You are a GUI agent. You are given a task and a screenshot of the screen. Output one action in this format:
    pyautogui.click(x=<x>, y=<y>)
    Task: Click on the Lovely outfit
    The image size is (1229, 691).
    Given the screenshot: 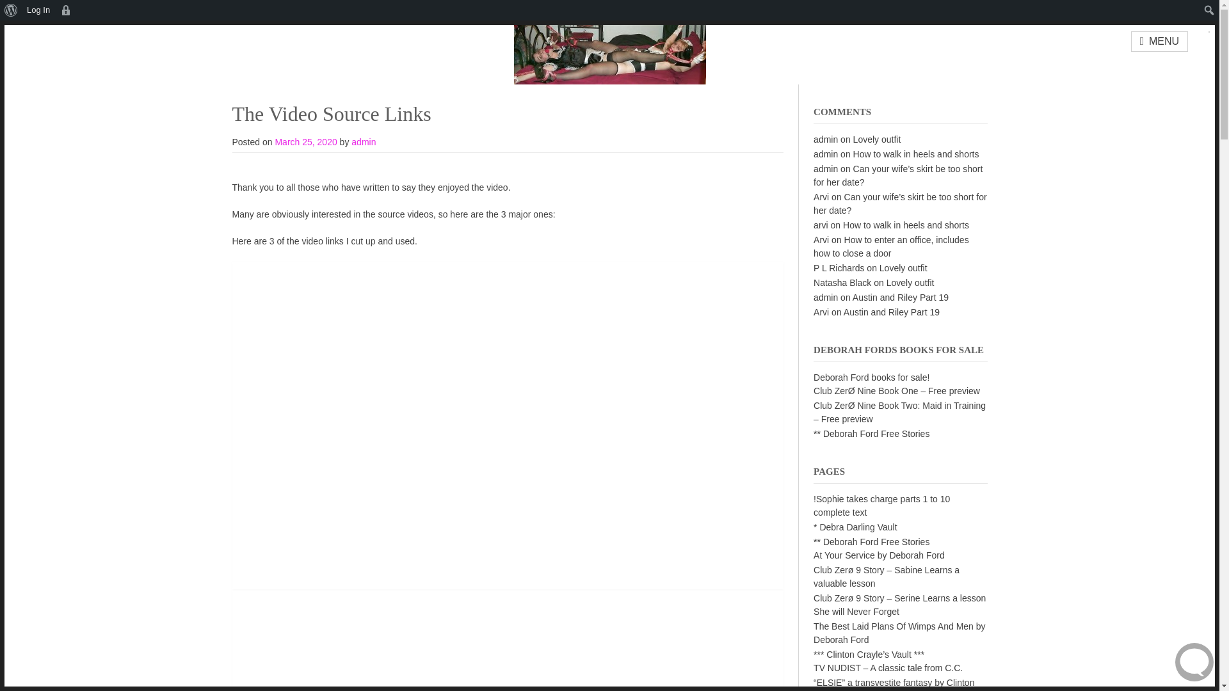 What is the action you would take?
    pyautogui.click(x=904, y=267)
    